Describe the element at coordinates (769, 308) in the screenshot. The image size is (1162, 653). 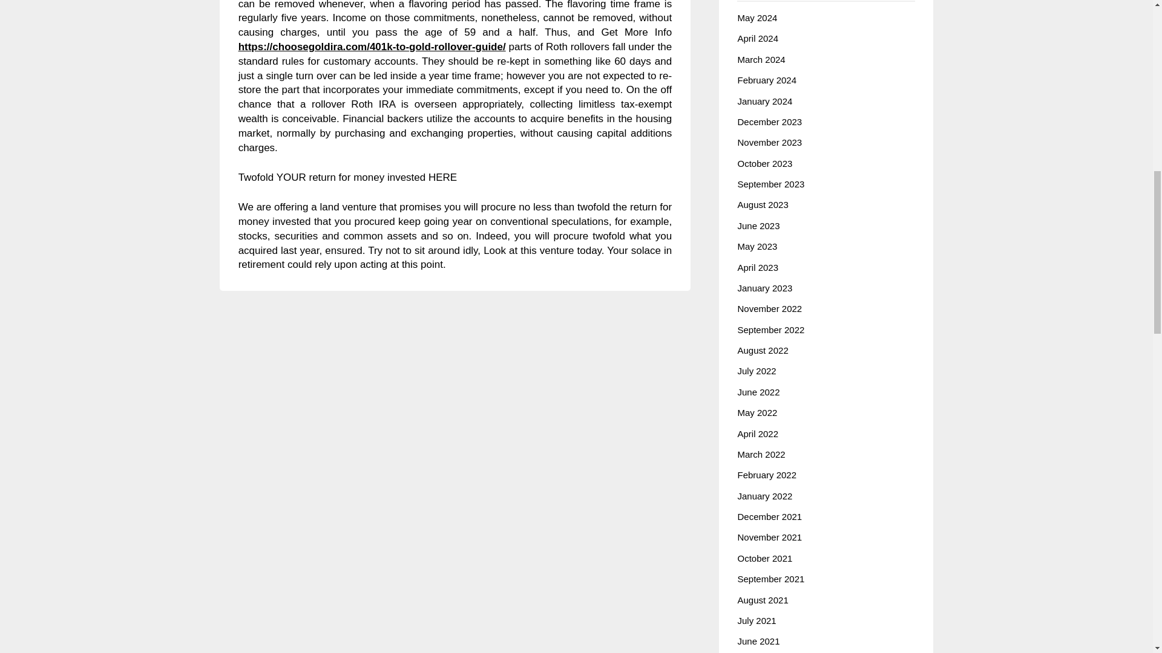
I see `November 2022` at that location.